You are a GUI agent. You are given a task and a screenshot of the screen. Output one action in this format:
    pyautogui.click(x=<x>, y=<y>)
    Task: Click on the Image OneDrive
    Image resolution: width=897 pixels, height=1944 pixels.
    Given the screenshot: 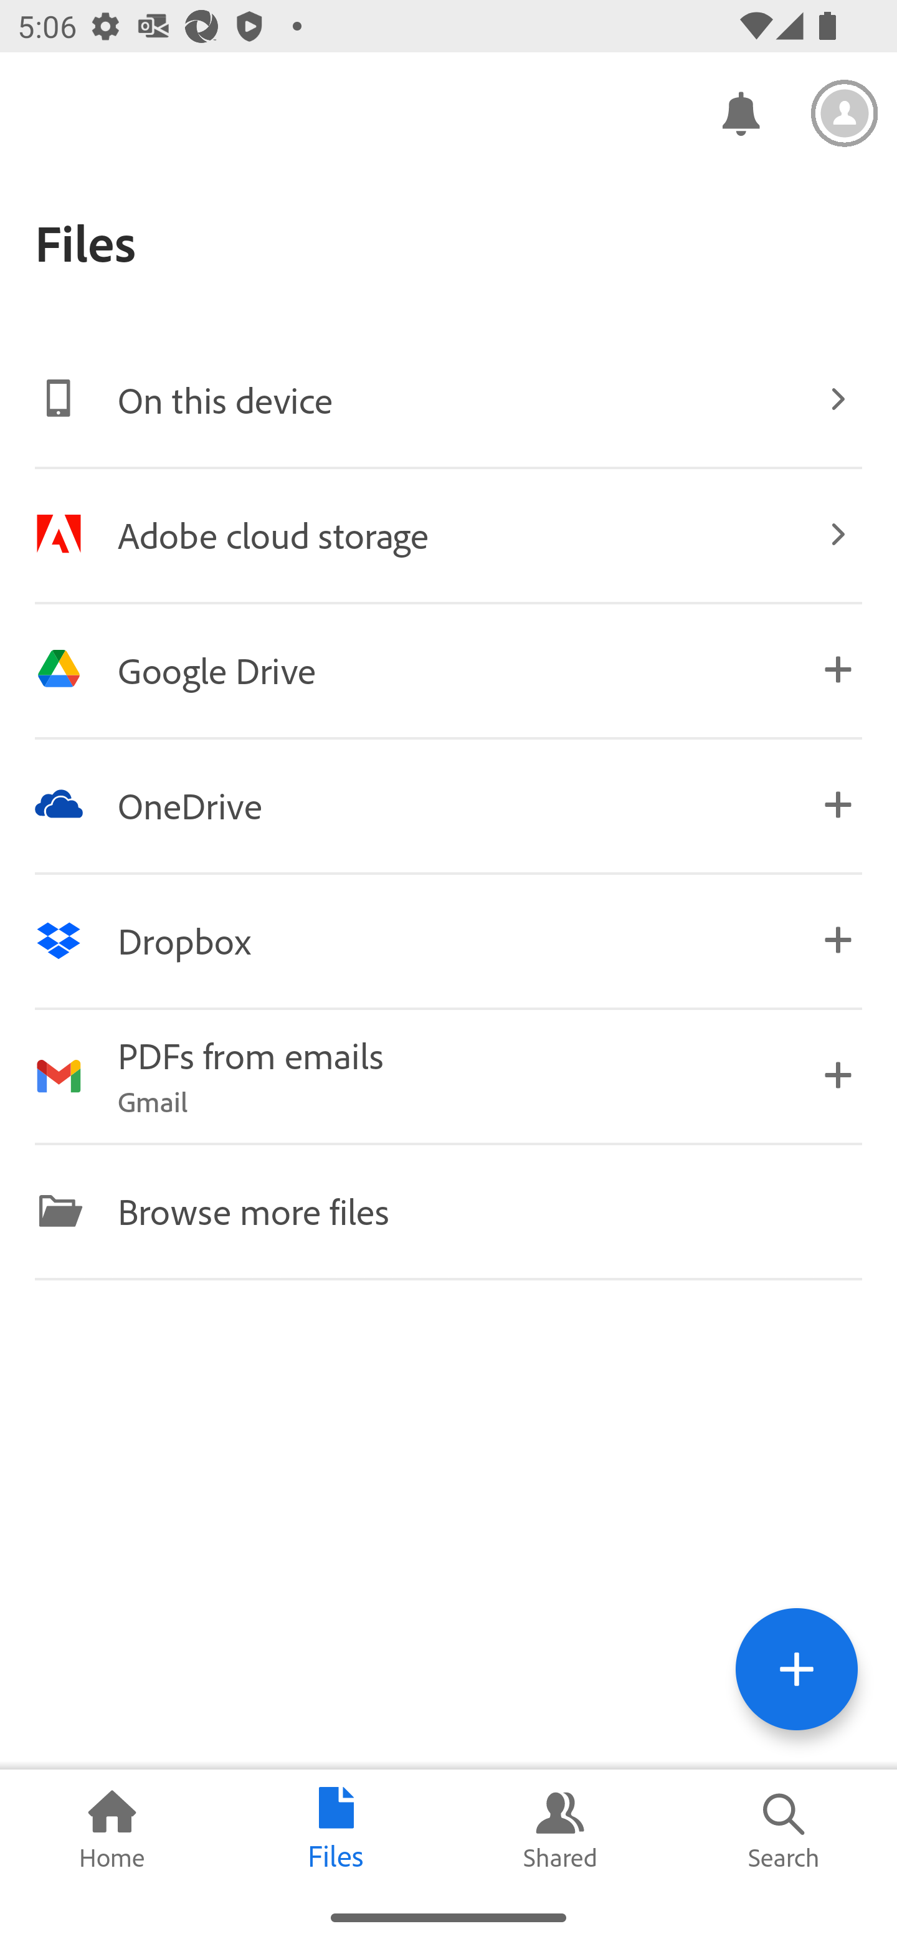 What is the action you would take?
    pyautogui.click(x=448, y=804)
    